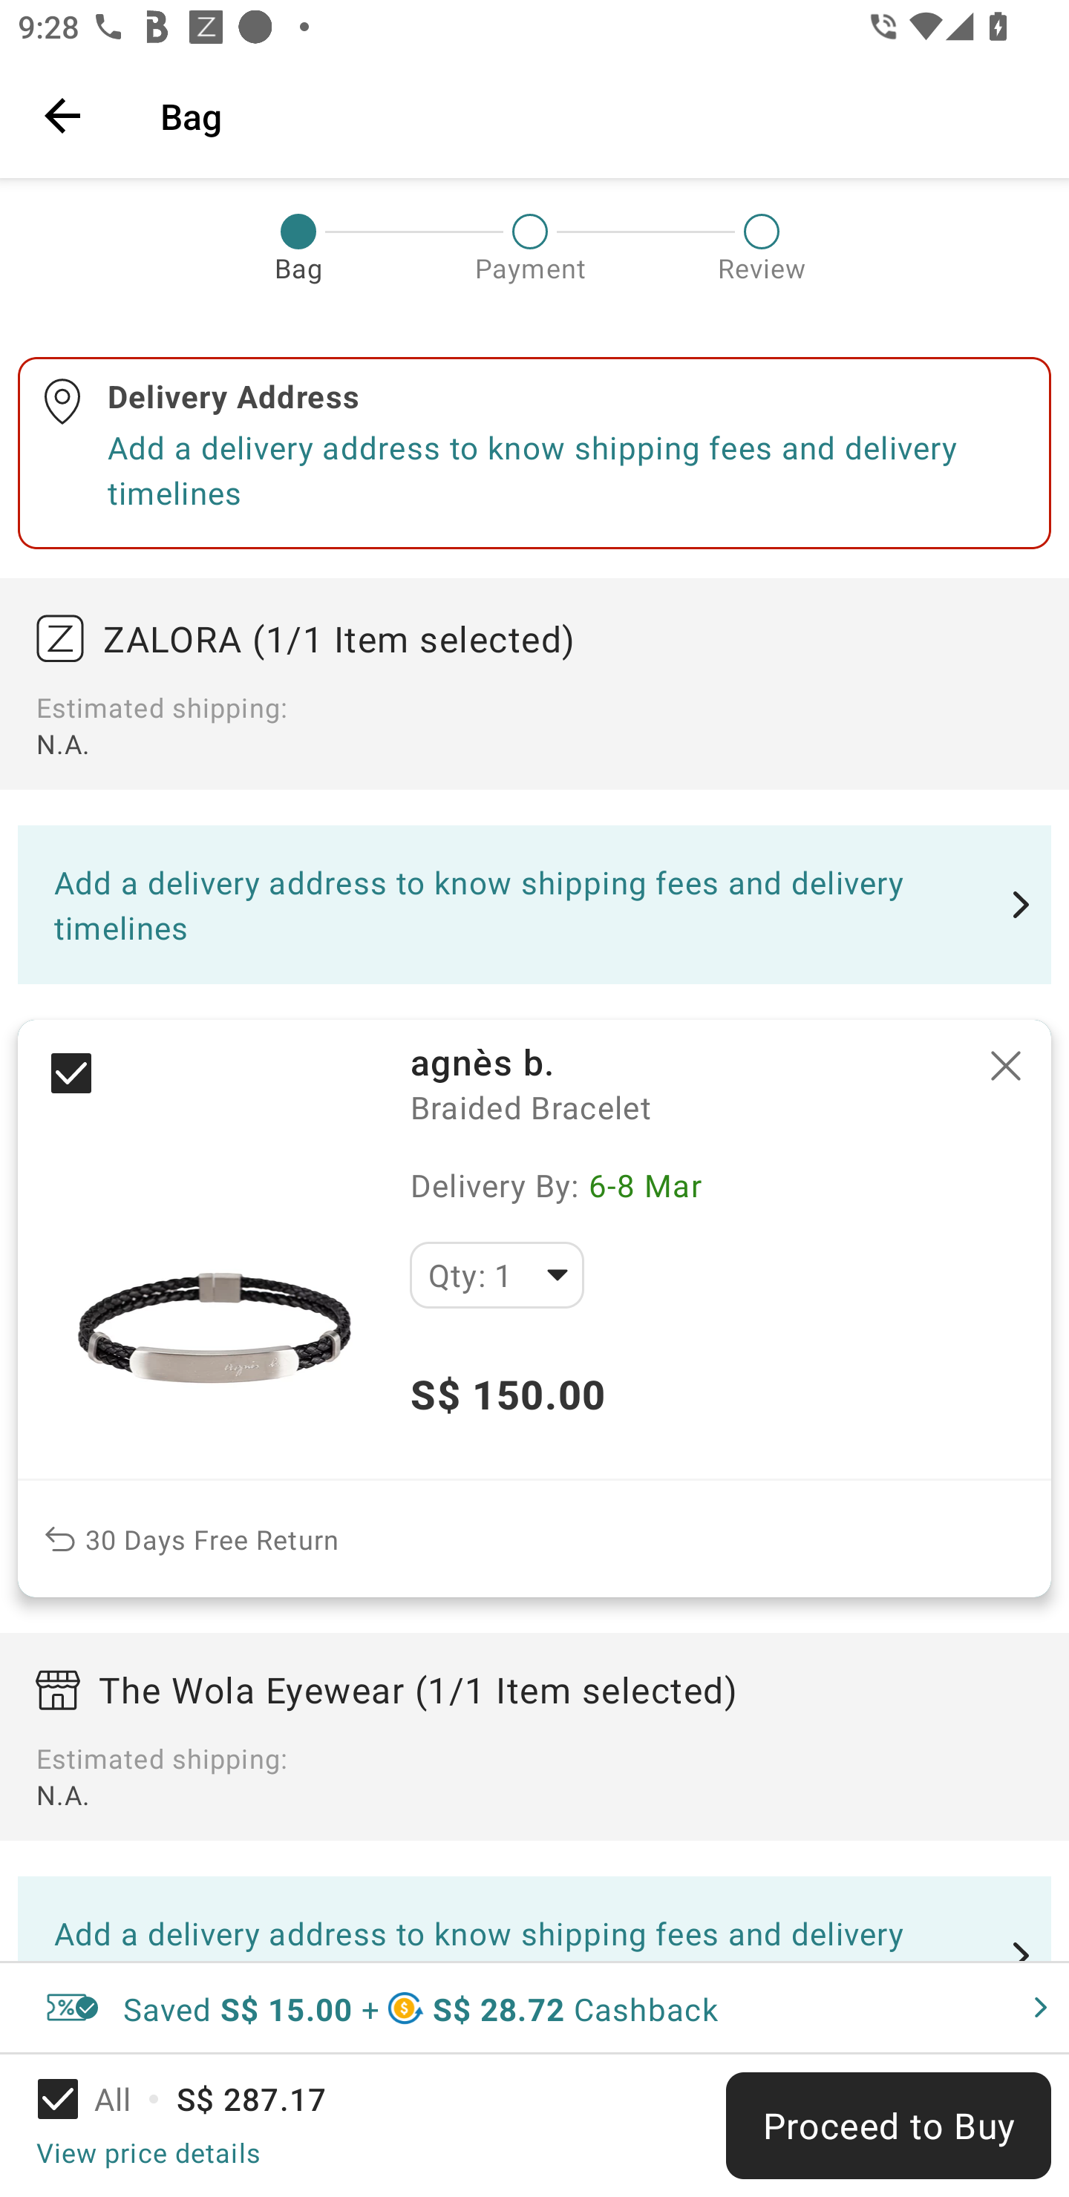 The image size is (1069, 2197). What do you see at coordinates (62, 115) in the screenshot?
I see `Navigate up` at bounding box center [62, 115].